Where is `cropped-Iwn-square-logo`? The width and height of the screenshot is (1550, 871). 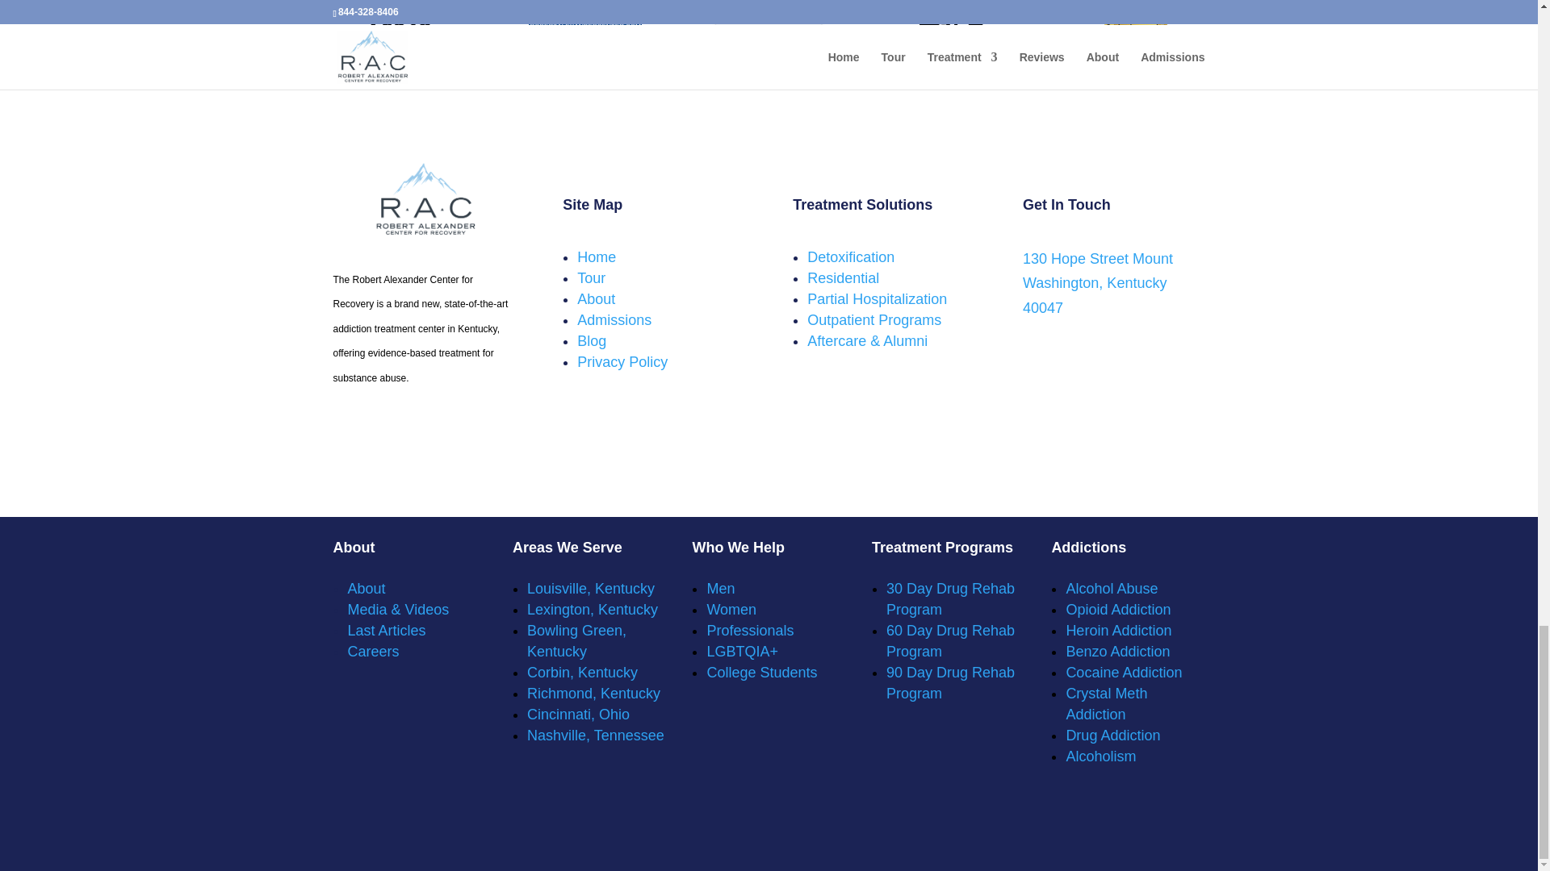
cropped-Iwn-square-logo is located at coordinates (400, 34).